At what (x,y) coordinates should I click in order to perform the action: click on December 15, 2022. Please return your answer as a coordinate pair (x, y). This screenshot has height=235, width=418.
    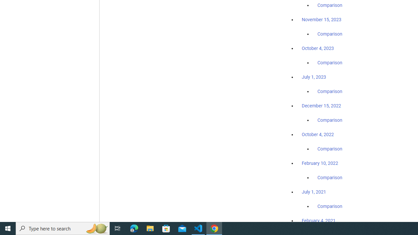
    Looking at the image, I should click on (321, 106).